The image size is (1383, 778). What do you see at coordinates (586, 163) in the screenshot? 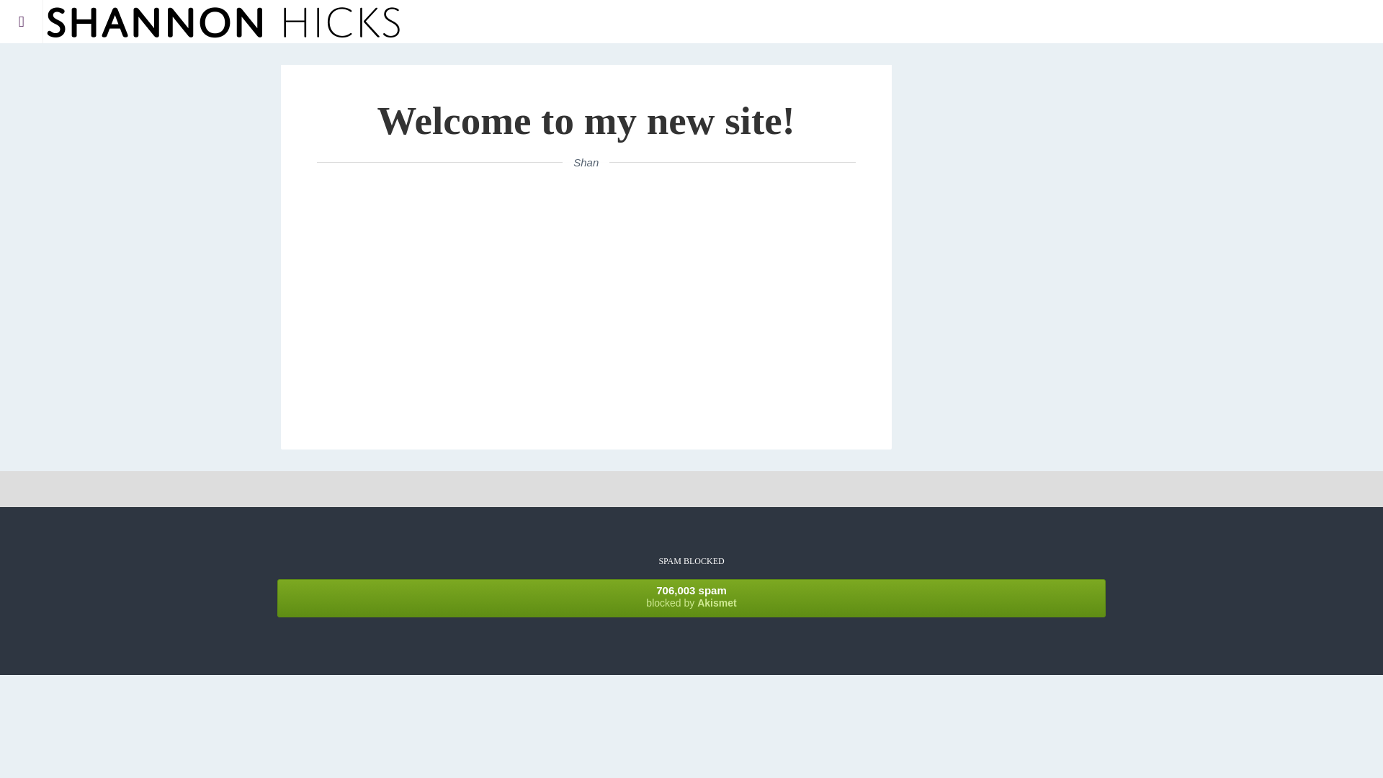
I see `Shan` at bounding box center [586, 163].